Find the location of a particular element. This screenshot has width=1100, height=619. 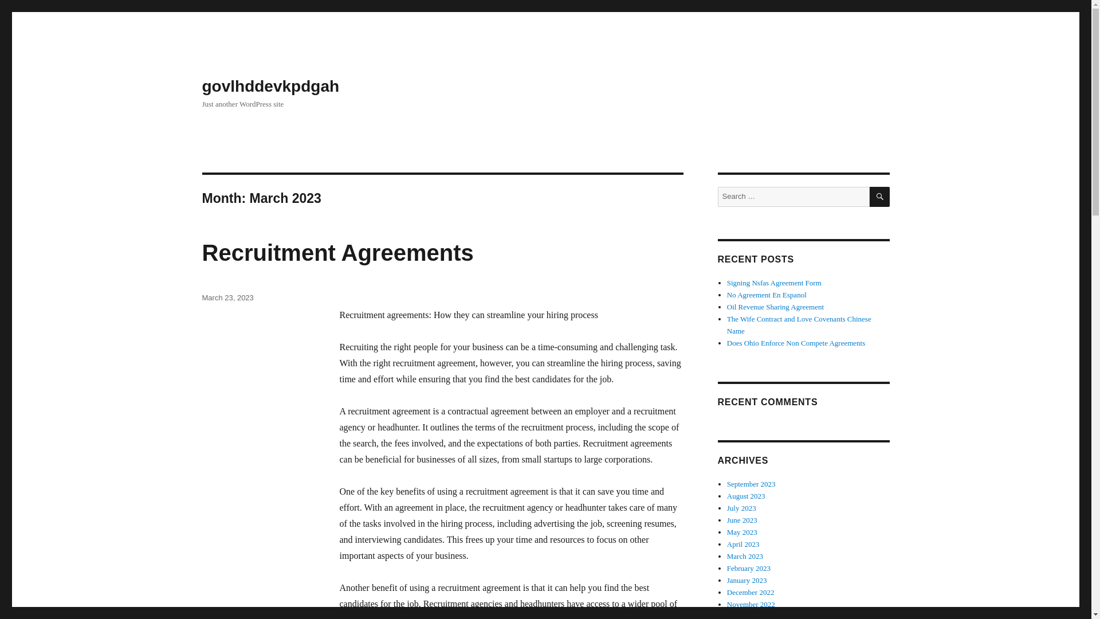

govlhddevkpdgah is located at coordinates (270, 86).